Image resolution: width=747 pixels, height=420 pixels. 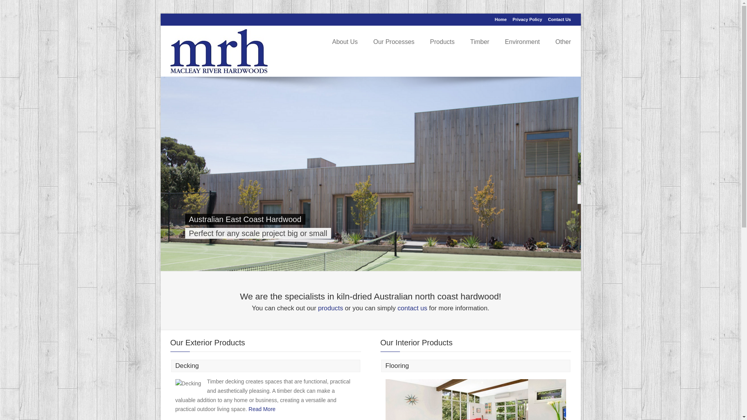 What do you see at coordinates (394, 42) in the screenshot?
I see `Our Processes` at bounding box center [394, 42].